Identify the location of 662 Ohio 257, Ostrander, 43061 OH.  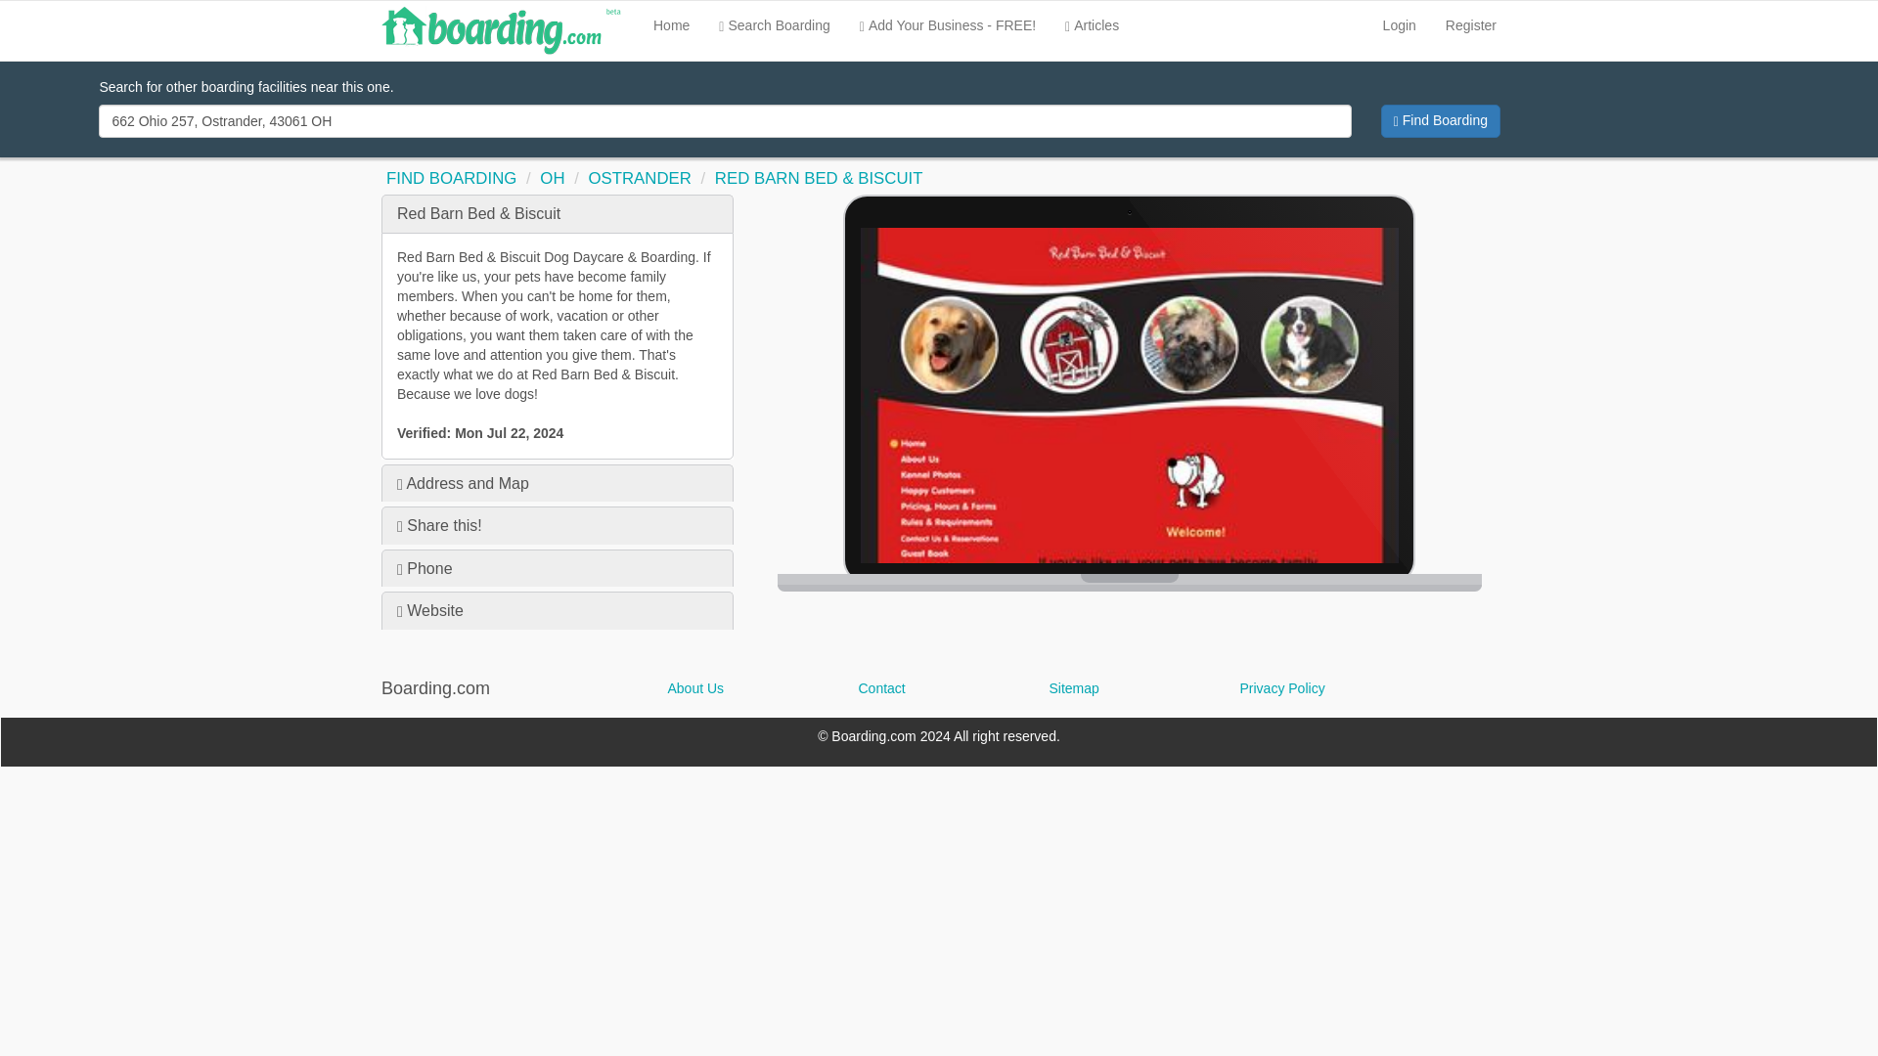
(724, 121).